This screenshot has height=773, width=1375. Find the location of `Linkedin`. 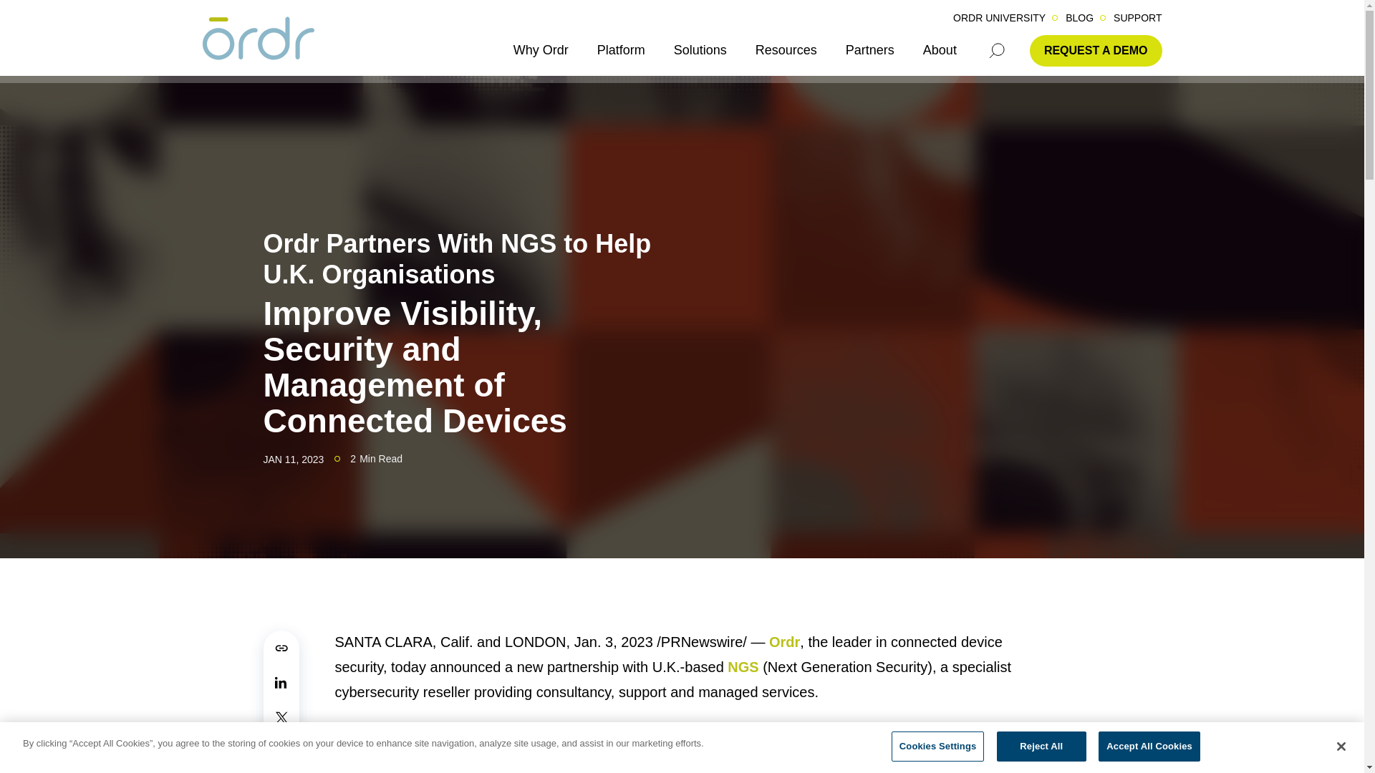

Linkedin is located at coordinates (281, 683).